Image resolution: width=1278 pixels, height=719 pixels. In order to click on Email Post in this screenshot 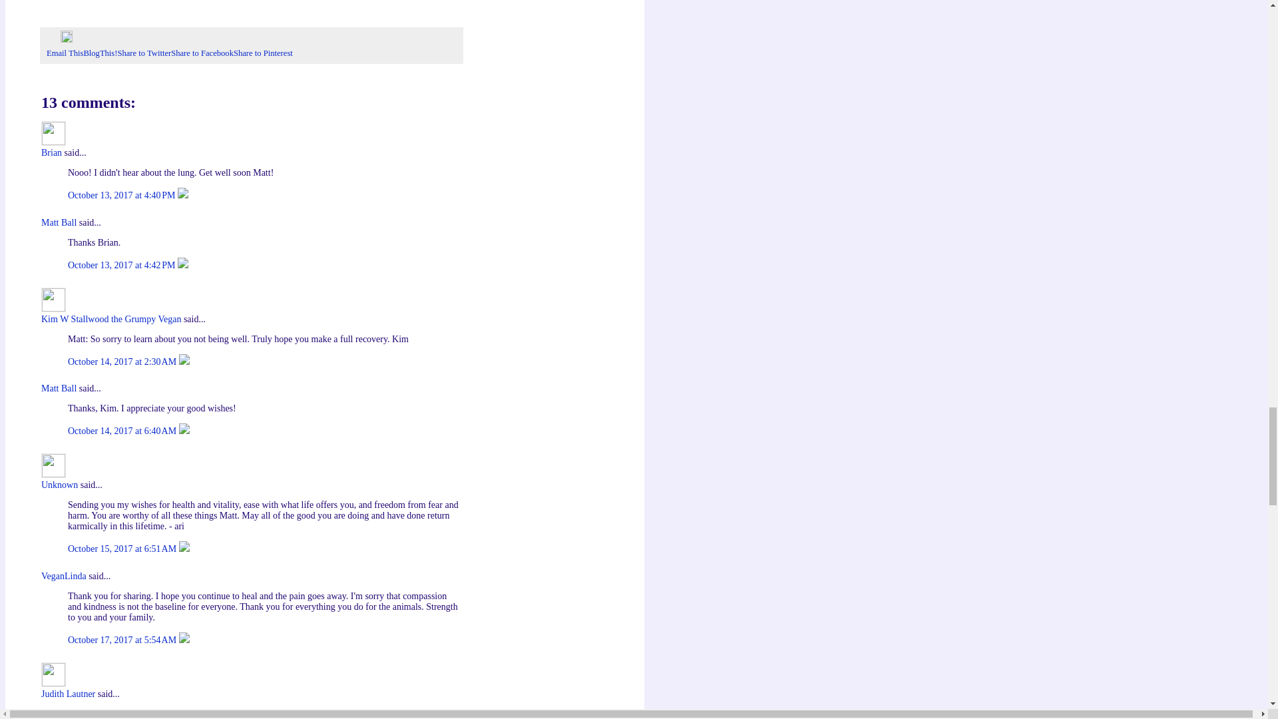, I will do `click(53, 39)`.